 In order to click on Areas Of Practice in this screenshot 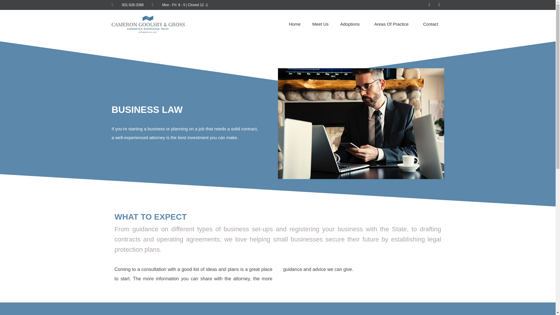, I will do `click(393, 24)`.